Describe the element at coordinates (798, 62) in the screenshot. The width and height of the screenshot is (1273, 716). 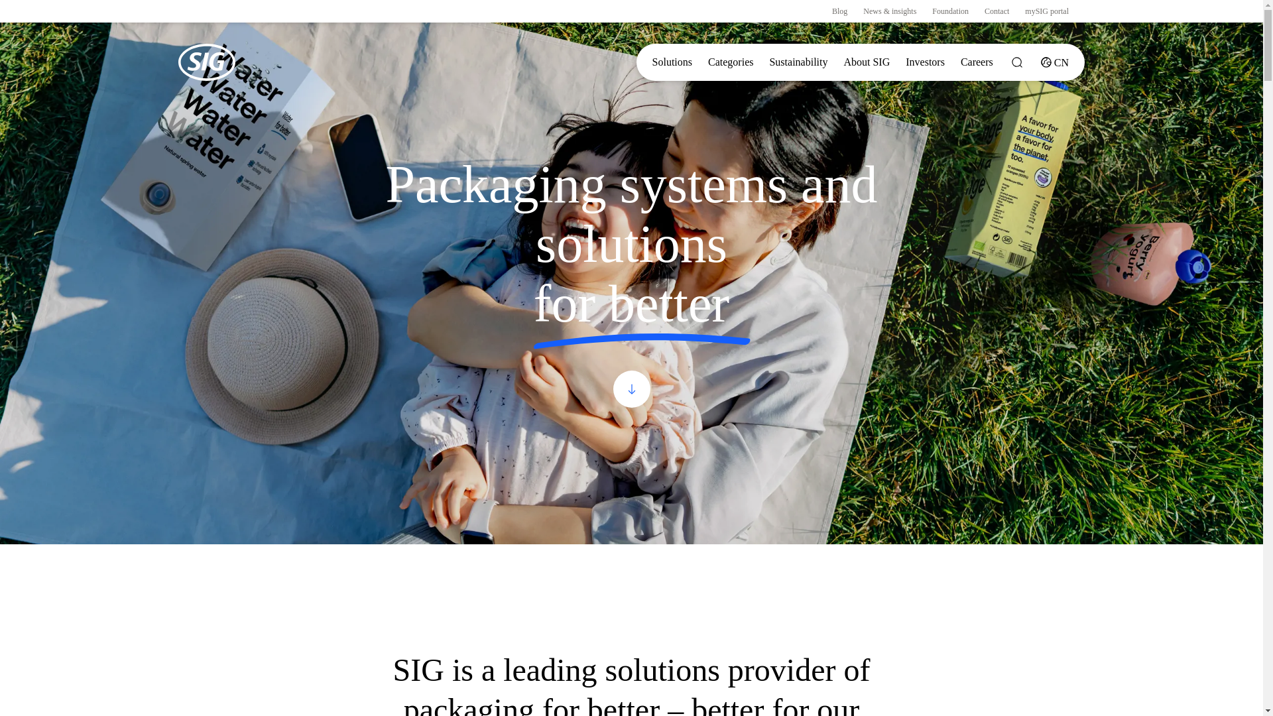
I see `Sustainability` at that location.